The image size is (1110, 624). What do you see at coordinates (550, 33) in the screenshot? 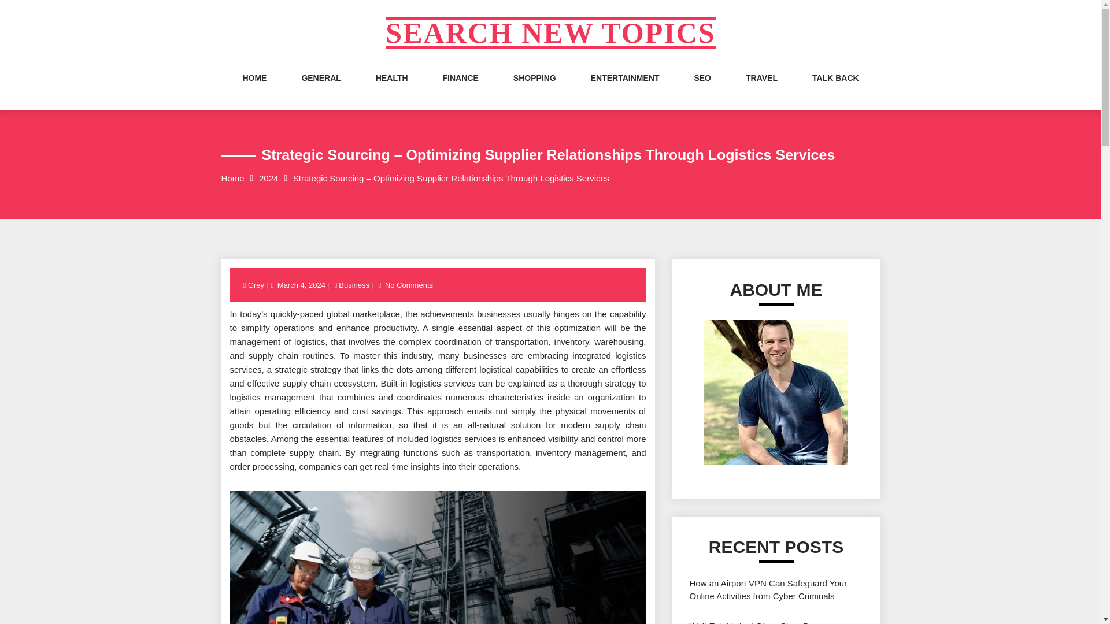
I see `SEARCH NEW TOPICS` at bounding box center [550, 33].